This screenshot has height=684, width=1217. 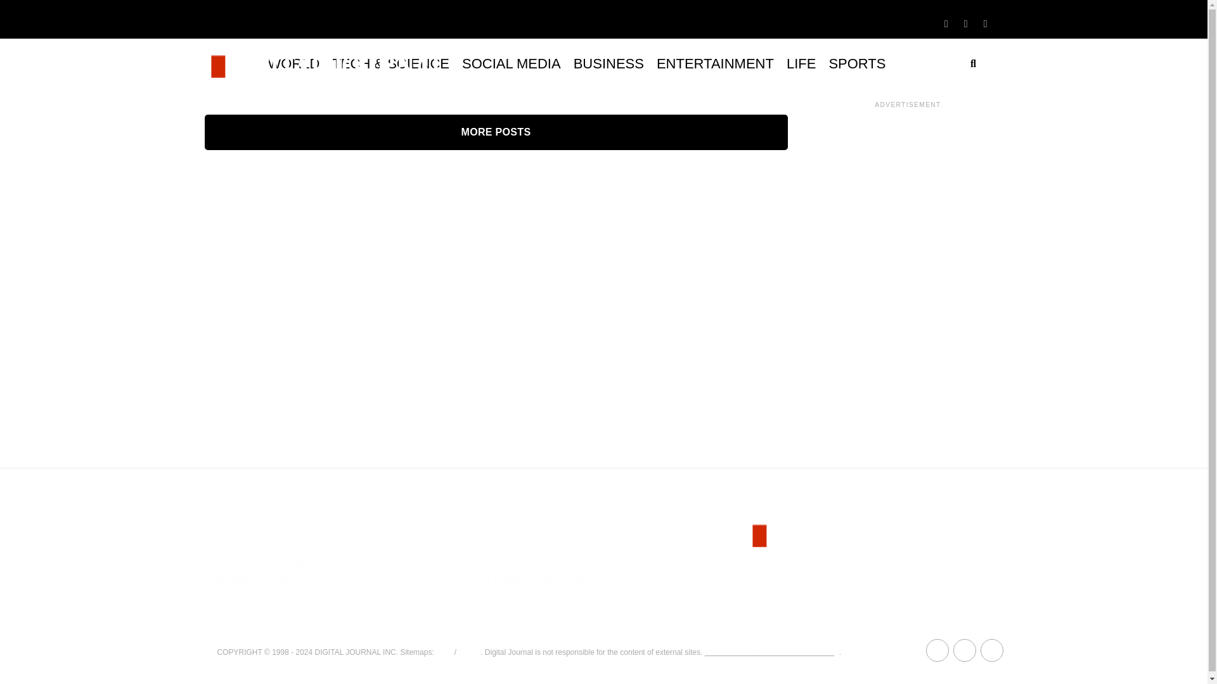 What do you see at coordinates (252, 580) in the screenshot?
I see `TERMS OF USE` at bounding box center [252, 580].